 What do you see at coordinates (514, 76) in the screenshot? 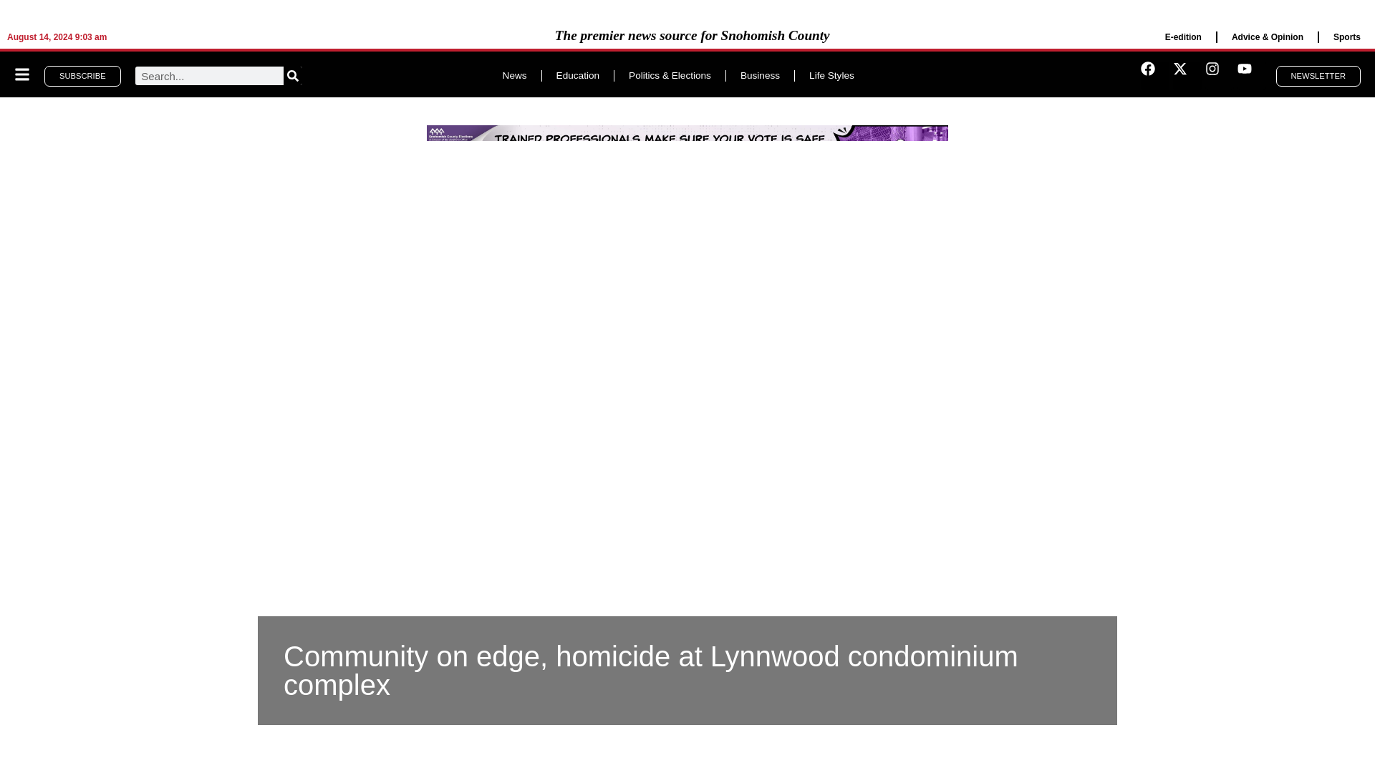
I see `News` at bounding box center [514, 76].